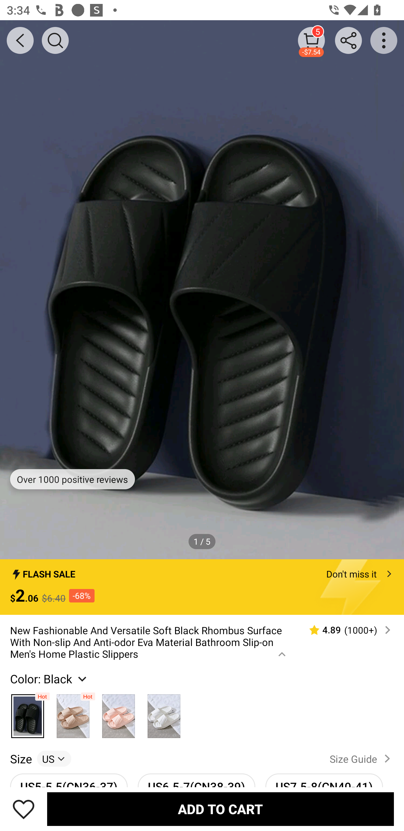  What do you see at coordinates (49, 678) in the screenshot?
I see `Color: Black` at bounding box center [49, 678].